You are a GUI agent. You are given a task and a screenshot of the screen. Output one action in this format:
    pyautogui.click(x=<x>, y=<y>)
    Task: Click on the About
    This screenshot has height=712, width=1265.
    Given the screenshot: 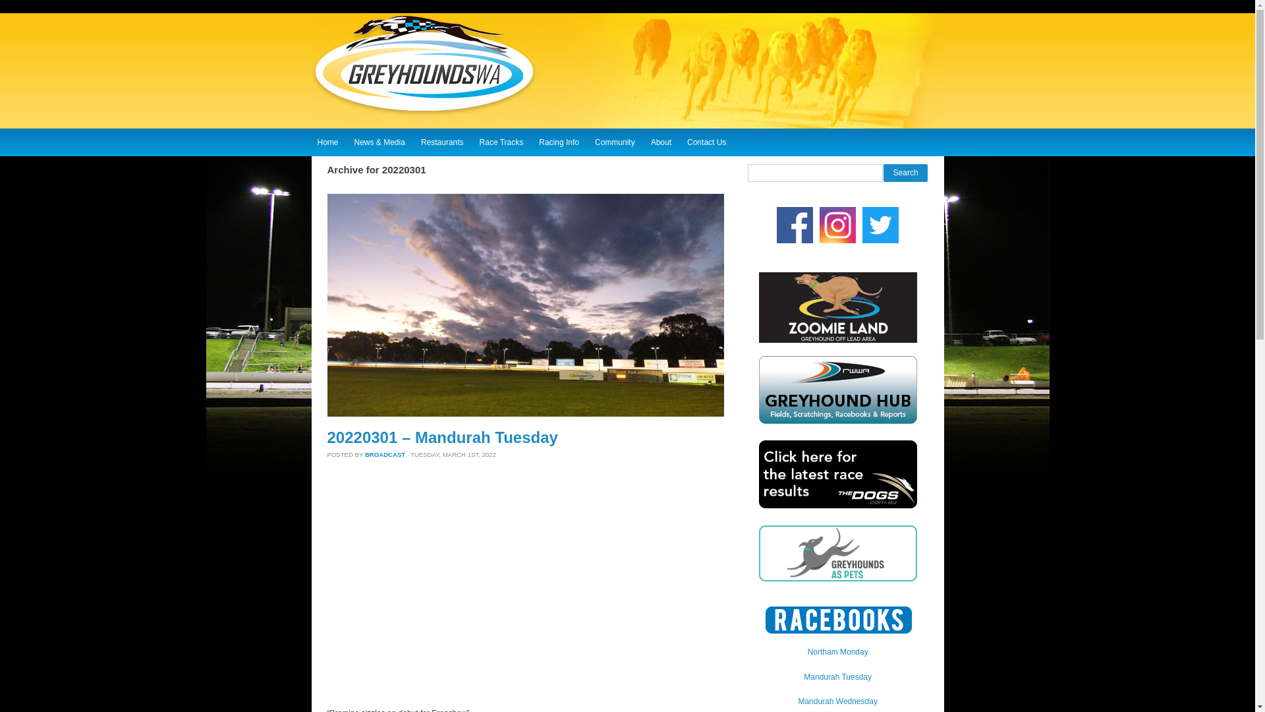 What is the action you would take?
    pyautogui.click(x=661, y=141)
    